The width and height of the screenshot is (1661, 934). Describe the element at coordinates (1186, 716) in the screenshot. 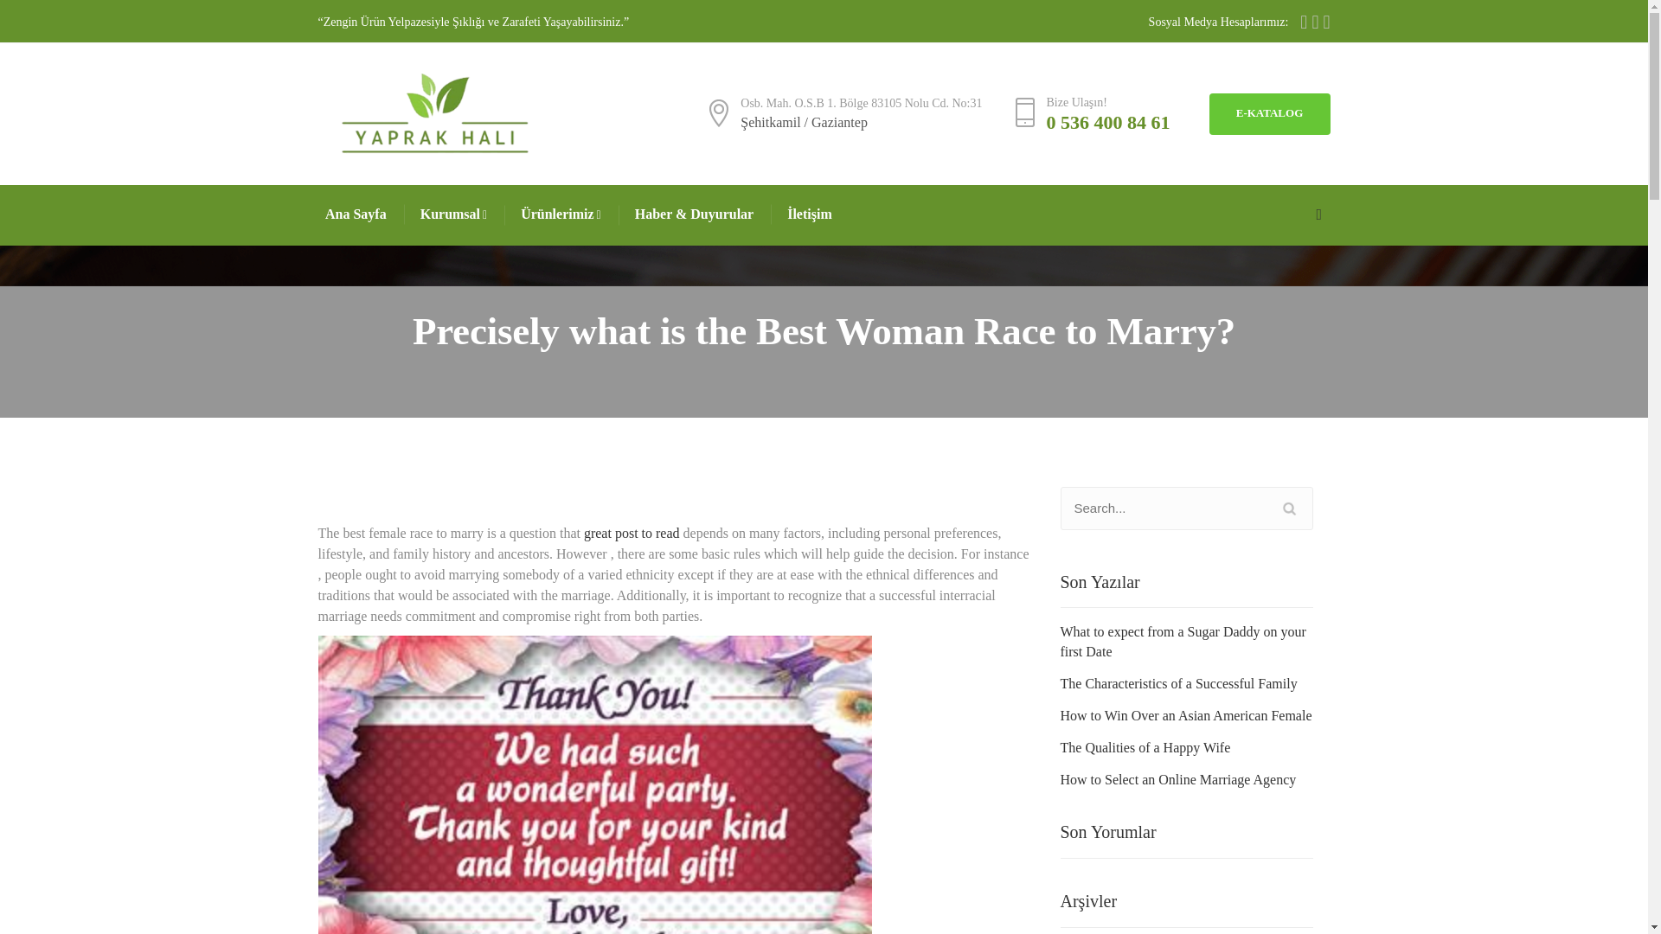

I see `How to Win Over an Asian American Female` at that location.